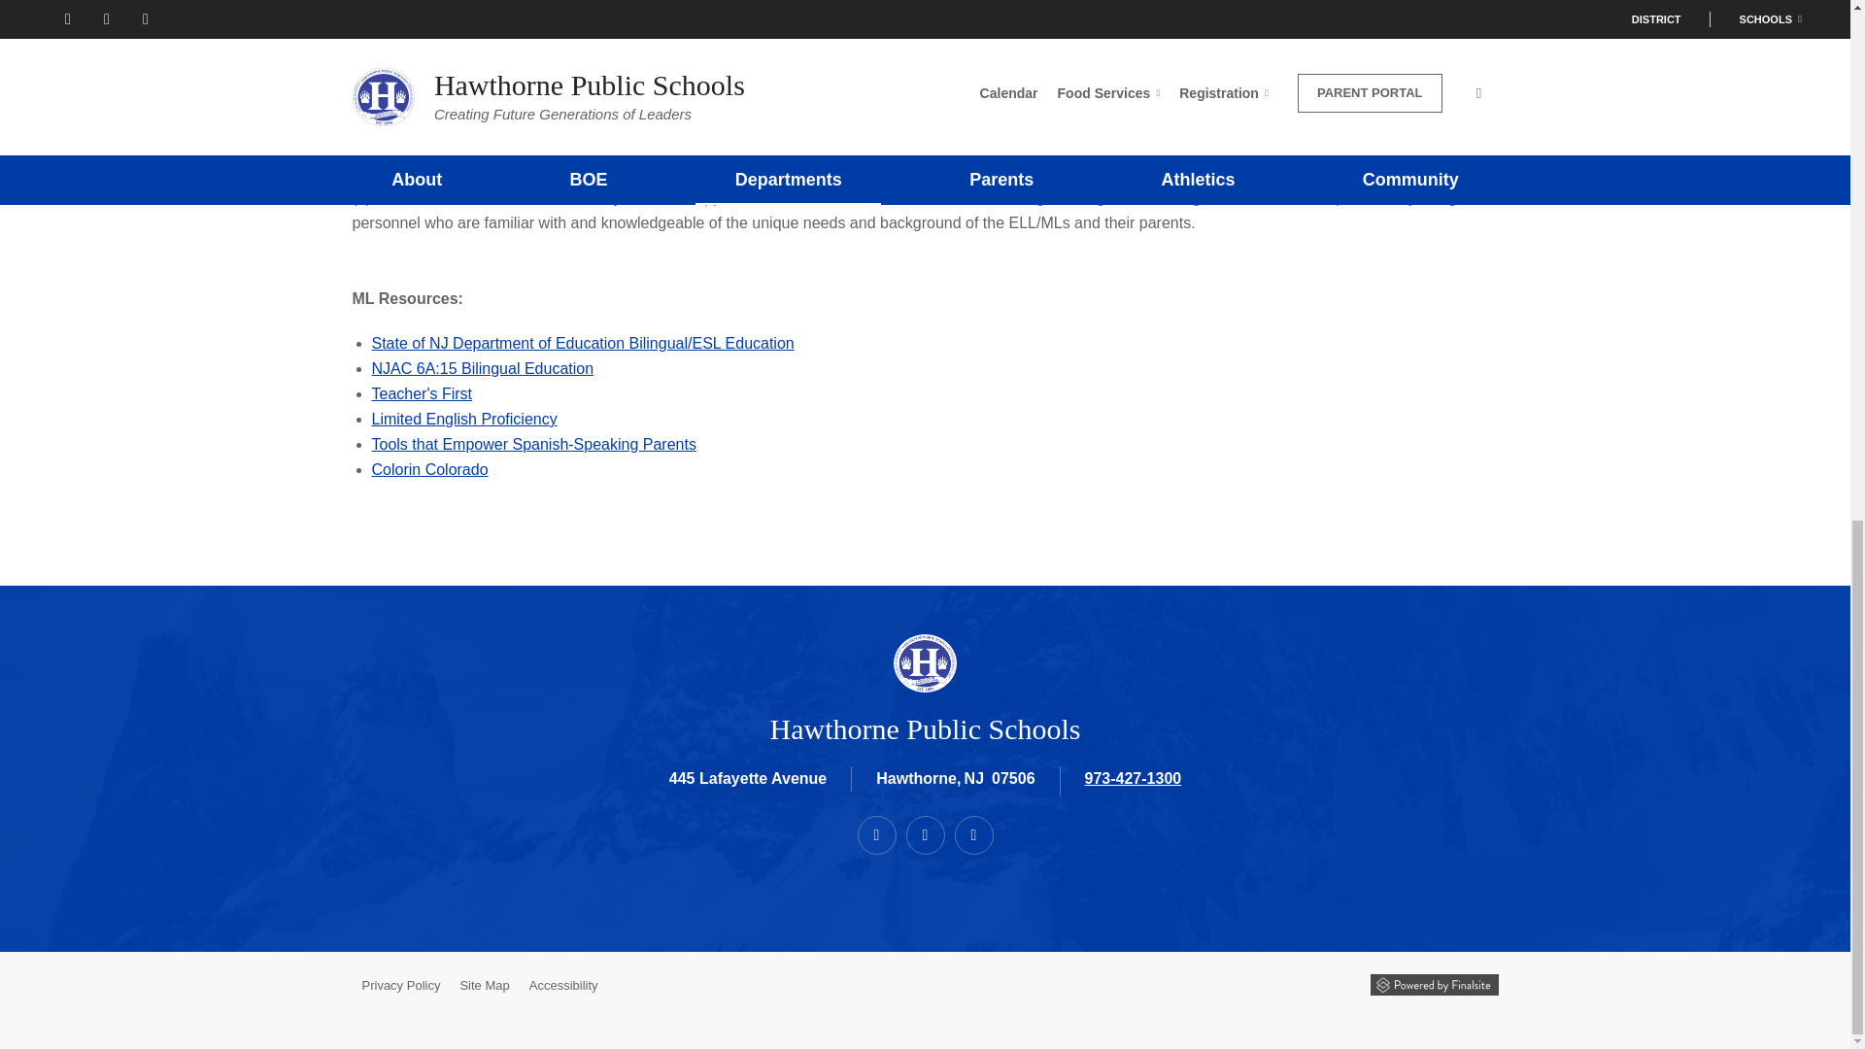  Describe the element at coordinates (422, 393) in the screenshot. I see `Teacher's First` at that location.